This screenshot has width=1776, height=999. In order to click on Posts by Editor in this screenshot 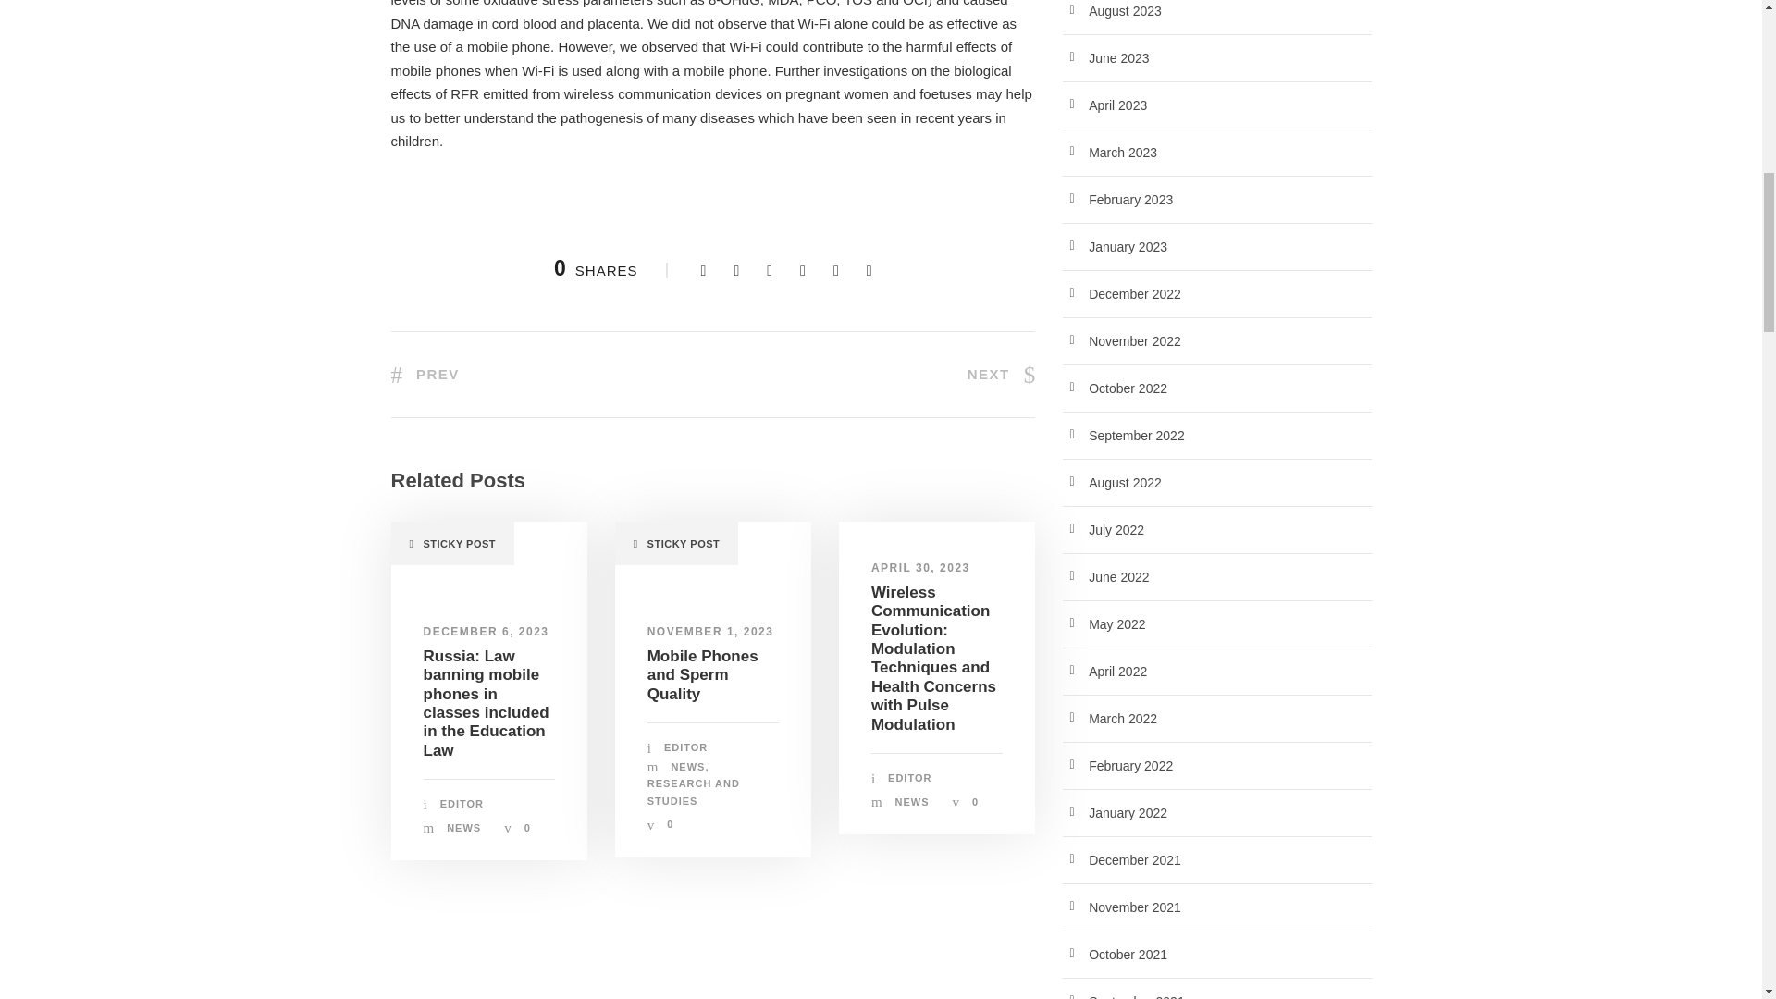, I will do `click(909, 777)`.